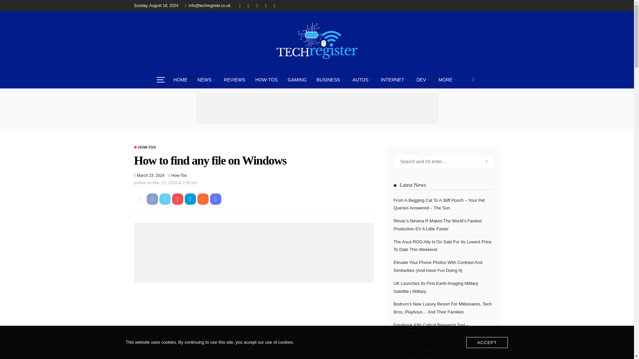 The height and width of the screenshot is (359, 639). Describe the element at coordinates (179, 176) in the screenshot. I see `How-tos` at that location.